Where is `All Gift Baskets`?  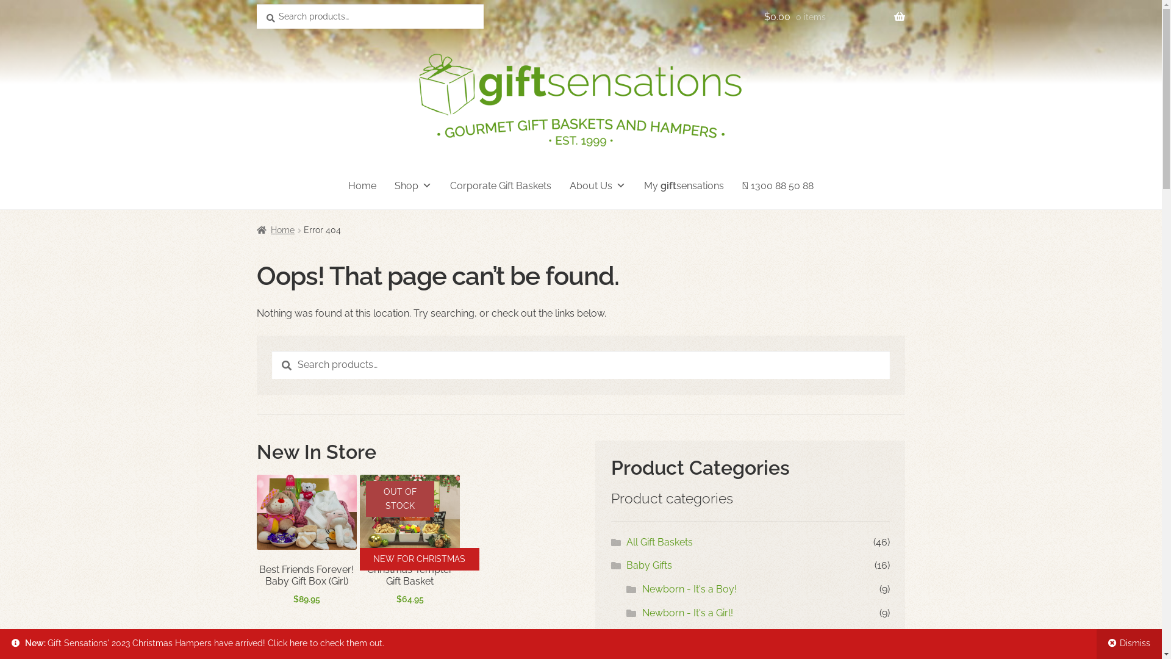
All Gift Baskets is located at coordinates (660, 542).